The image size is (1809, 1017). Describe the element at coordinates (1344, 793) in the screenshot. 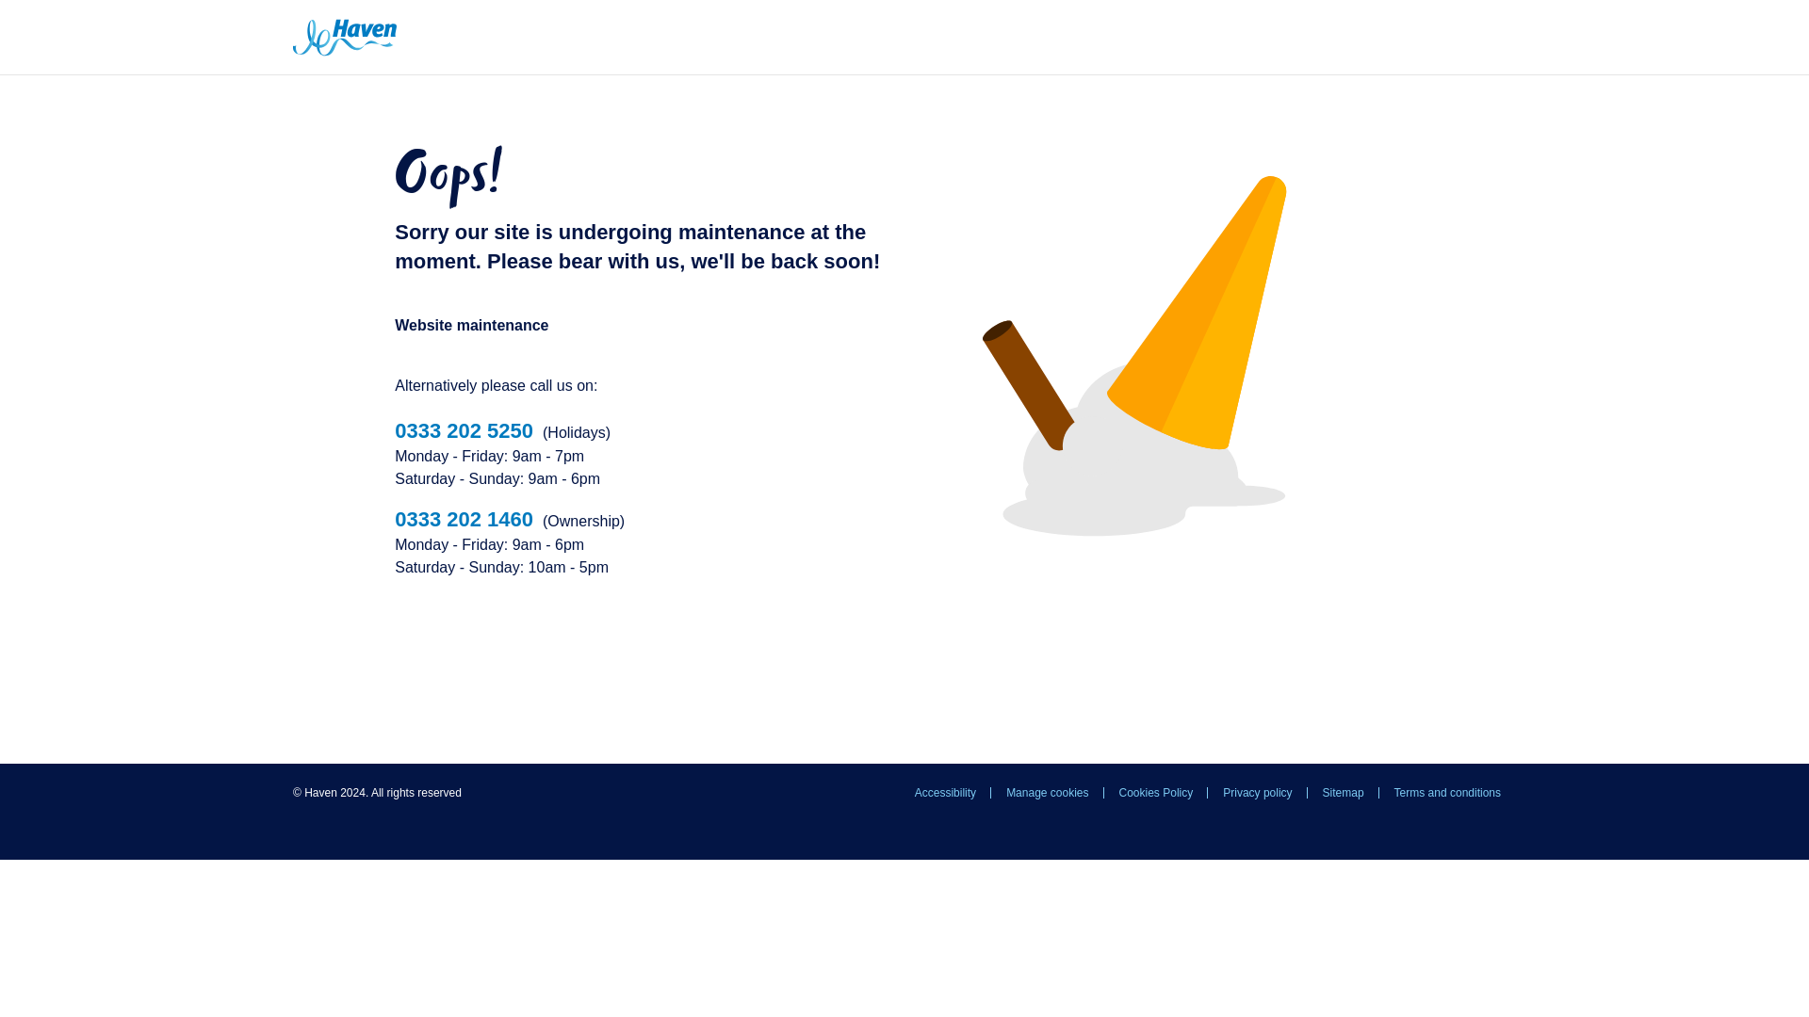

I see `Sitemap` at that location.